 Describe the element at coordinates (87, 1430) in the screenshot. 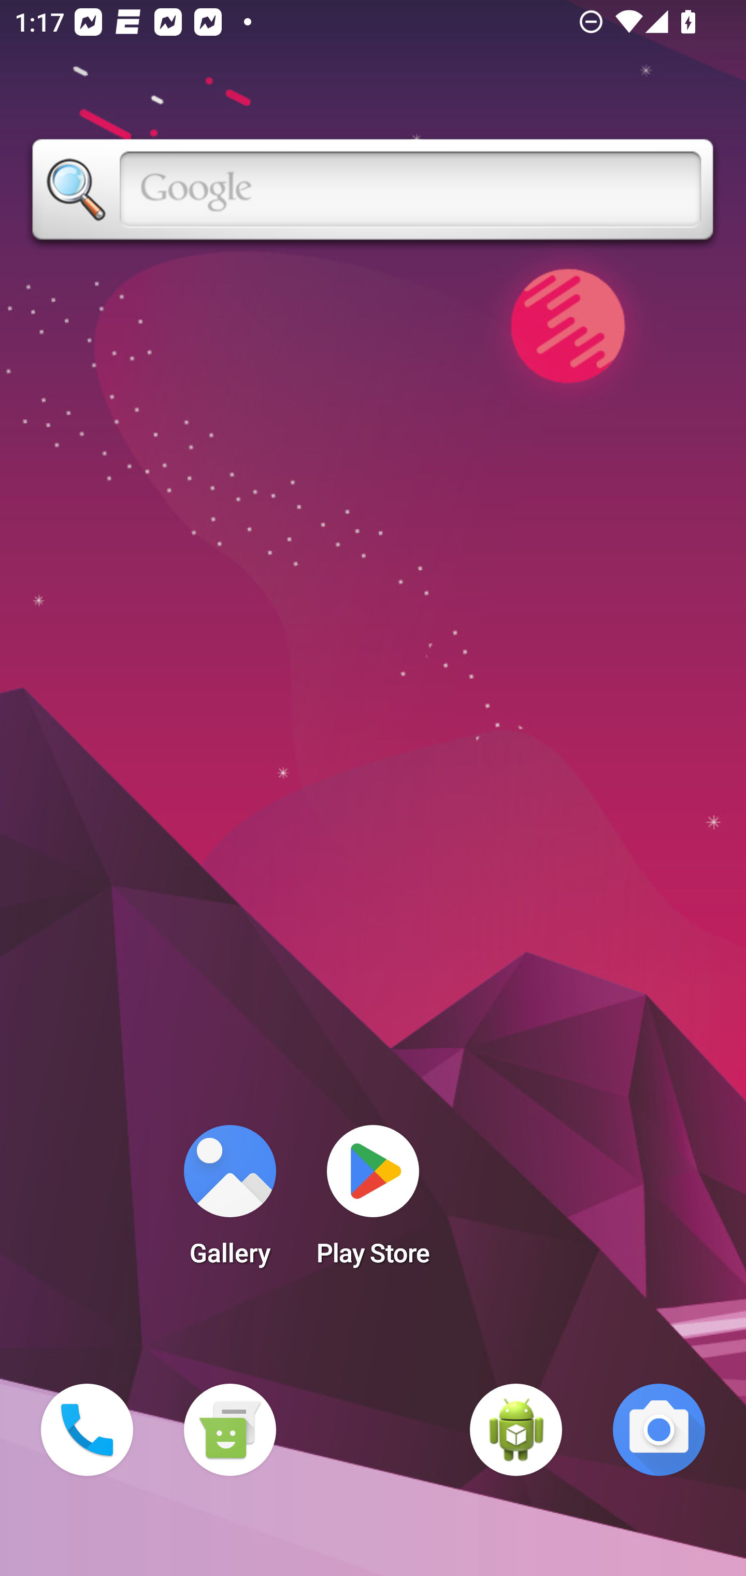

I see `Phone` at that location.